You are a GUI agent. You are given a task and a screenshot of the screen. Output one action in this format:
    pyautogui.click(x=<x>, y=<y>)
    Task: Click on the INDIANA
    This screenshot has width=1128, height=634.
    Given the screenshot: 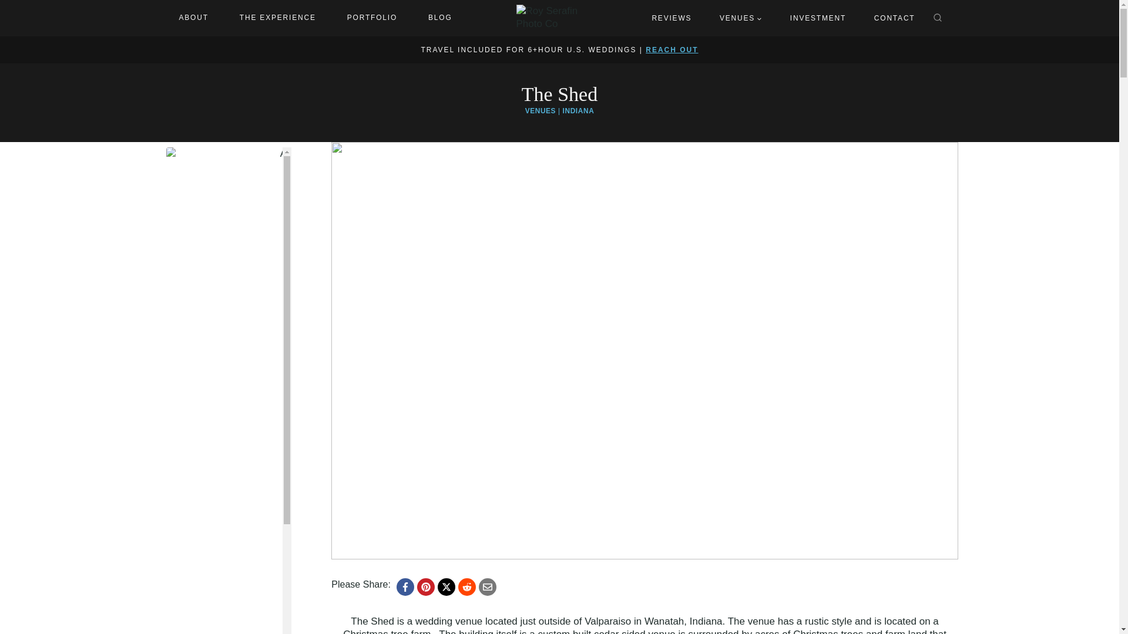 What is the action you would take?
    pyautogui.click(x=578, y=110)
    